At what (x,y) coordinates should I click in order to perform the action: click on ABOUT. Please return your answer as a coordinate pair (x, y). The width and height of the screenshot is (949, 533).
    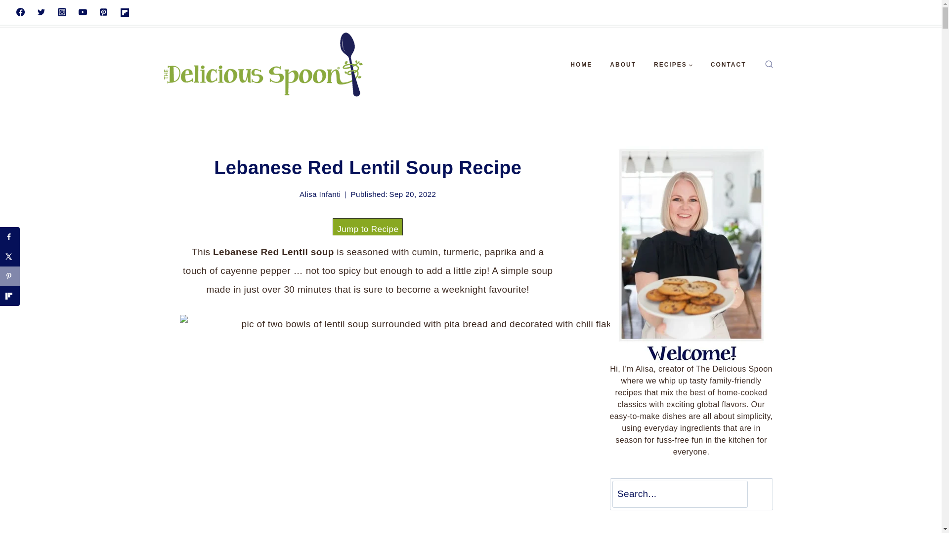
    Looking at the image, I should click on (623, 64).